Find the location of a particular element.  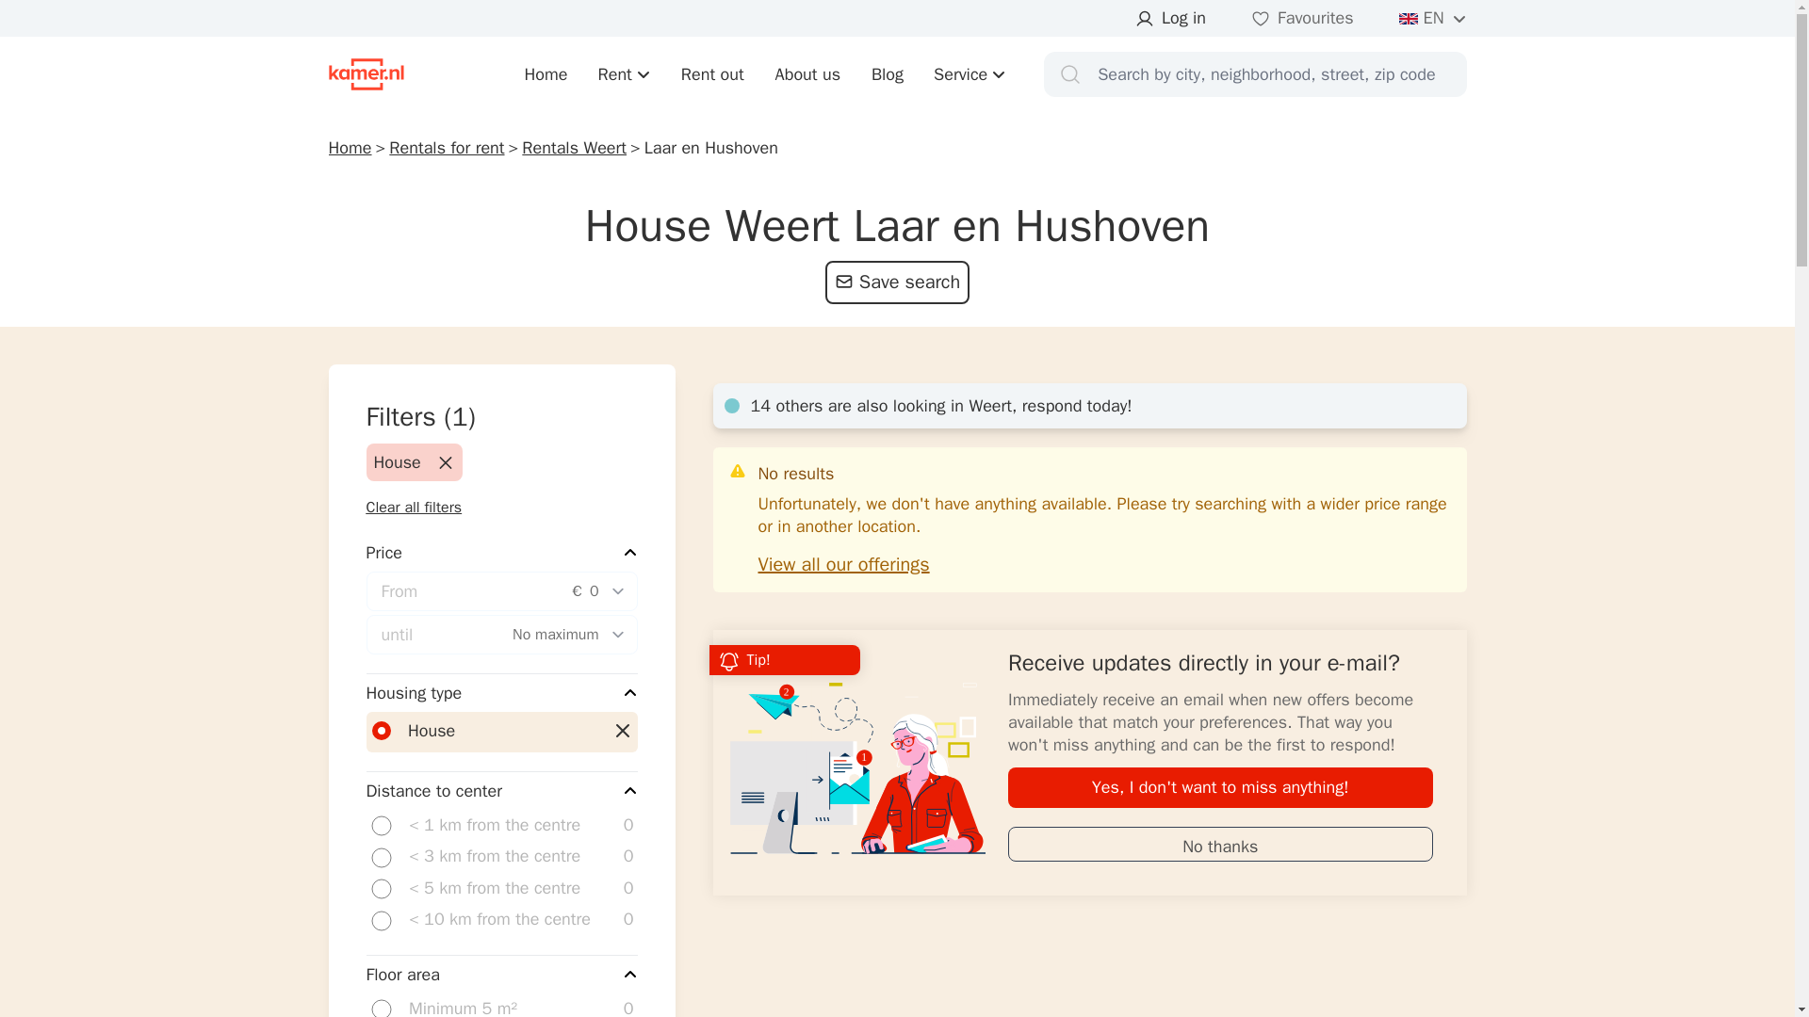

Home is located at coordinates (546, 73).